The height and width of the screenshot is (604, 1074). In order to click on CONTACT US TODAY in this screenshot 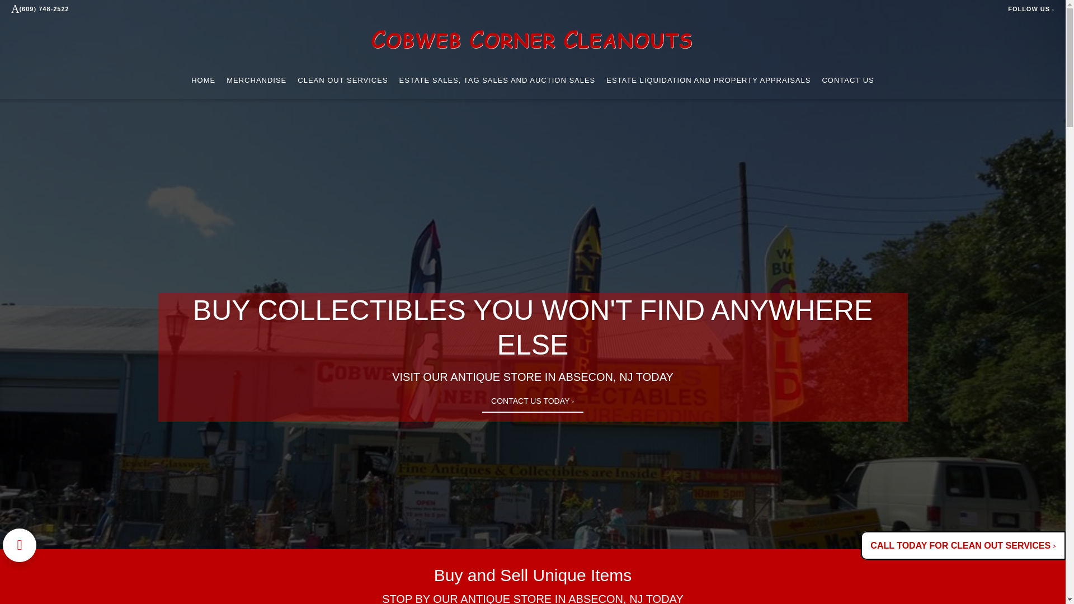, I will do `click(533, 402)`.